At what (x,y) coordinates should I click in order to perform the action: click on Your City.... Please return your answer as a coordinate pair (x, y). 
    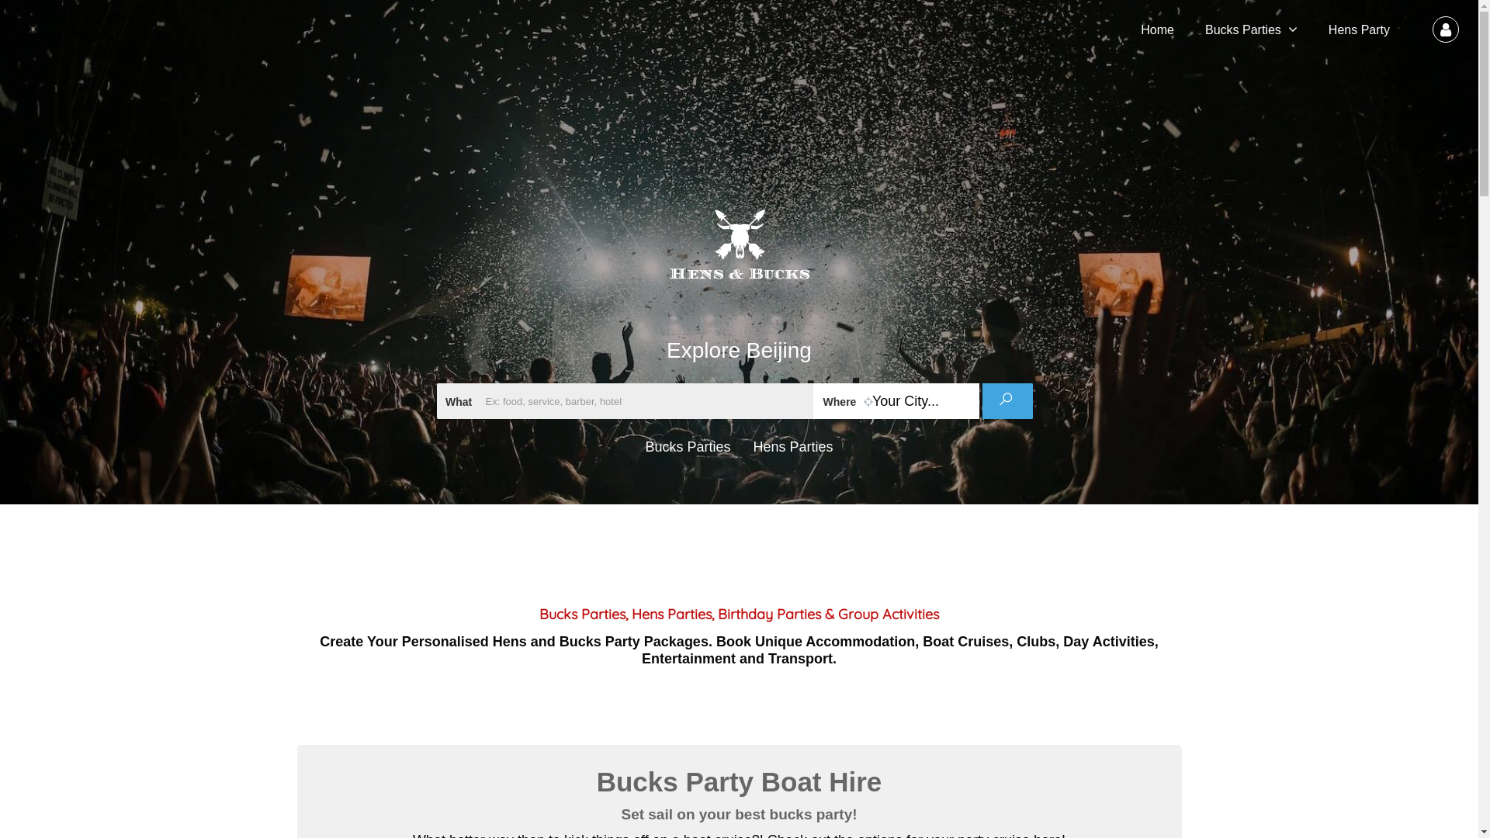
    Looking at the image, I should click on (896, 401).